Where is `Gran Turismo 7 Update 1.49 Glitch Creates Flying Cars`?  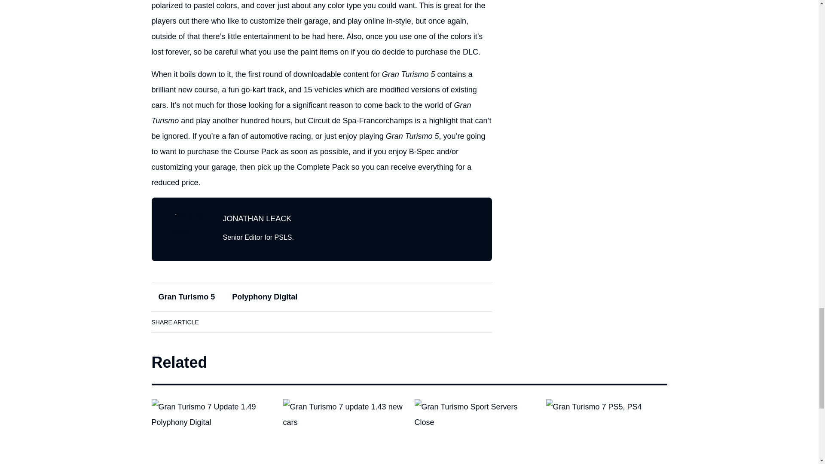 Gran Turismo 7 Update 1.49 Glitch Creates Flying Cars is located at coordinates (211, 431).